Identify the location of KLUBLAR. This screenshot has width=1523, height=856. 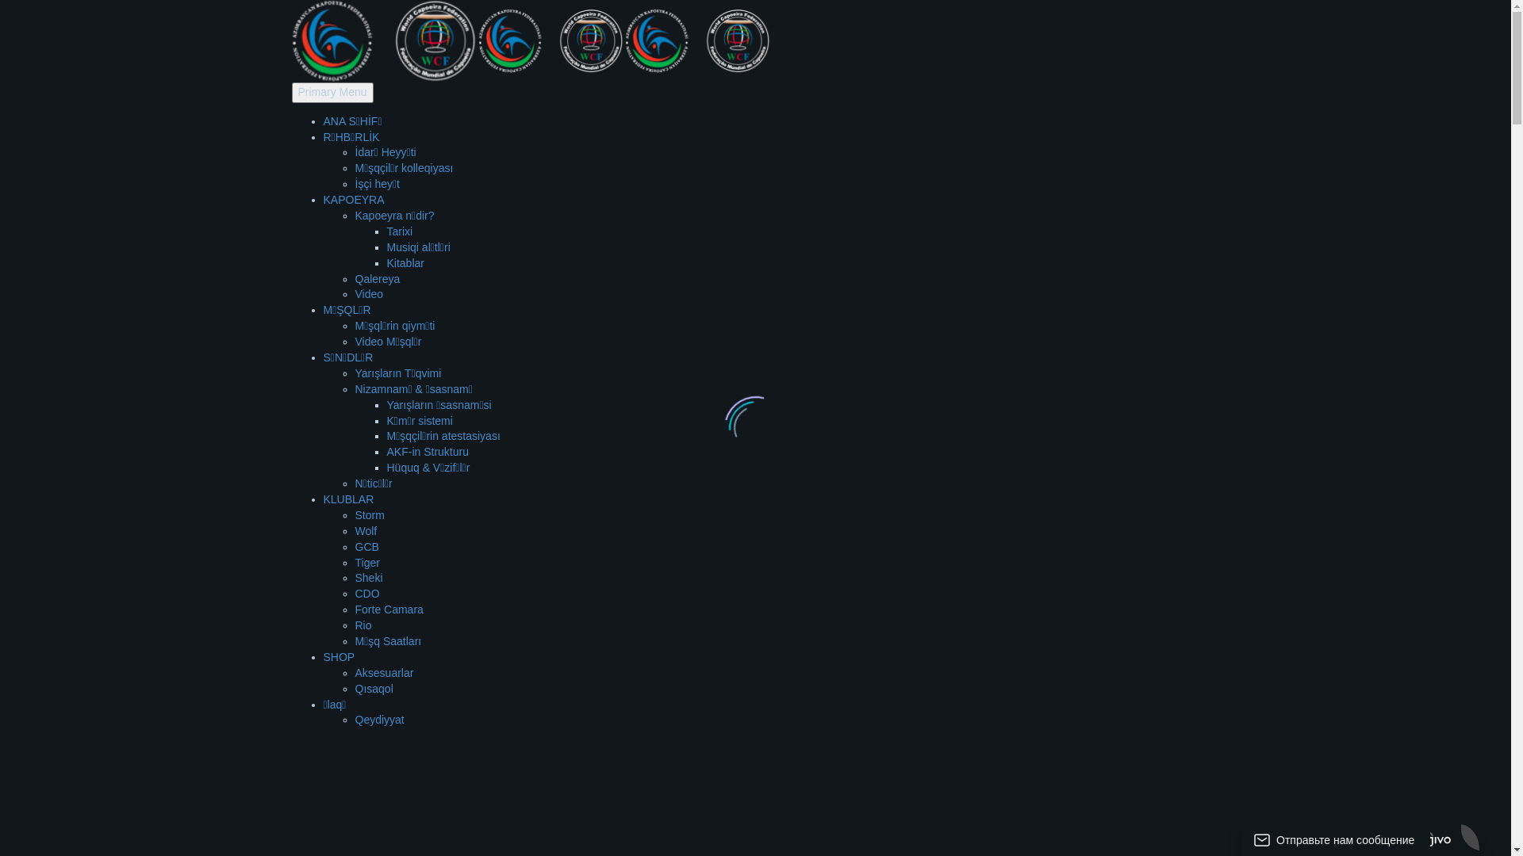
(349, 499).